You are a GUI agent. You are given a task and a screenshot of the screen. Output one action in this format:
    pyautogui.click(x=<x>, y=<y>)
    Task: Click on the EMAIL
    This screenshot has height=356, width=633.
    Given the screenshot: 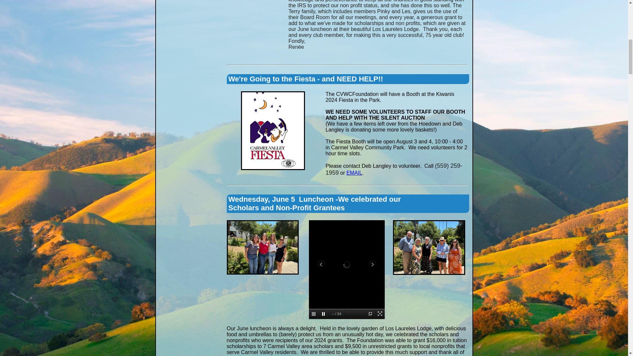 What is the action you would take?
    pyautogui.click(x=354, y=173)
    